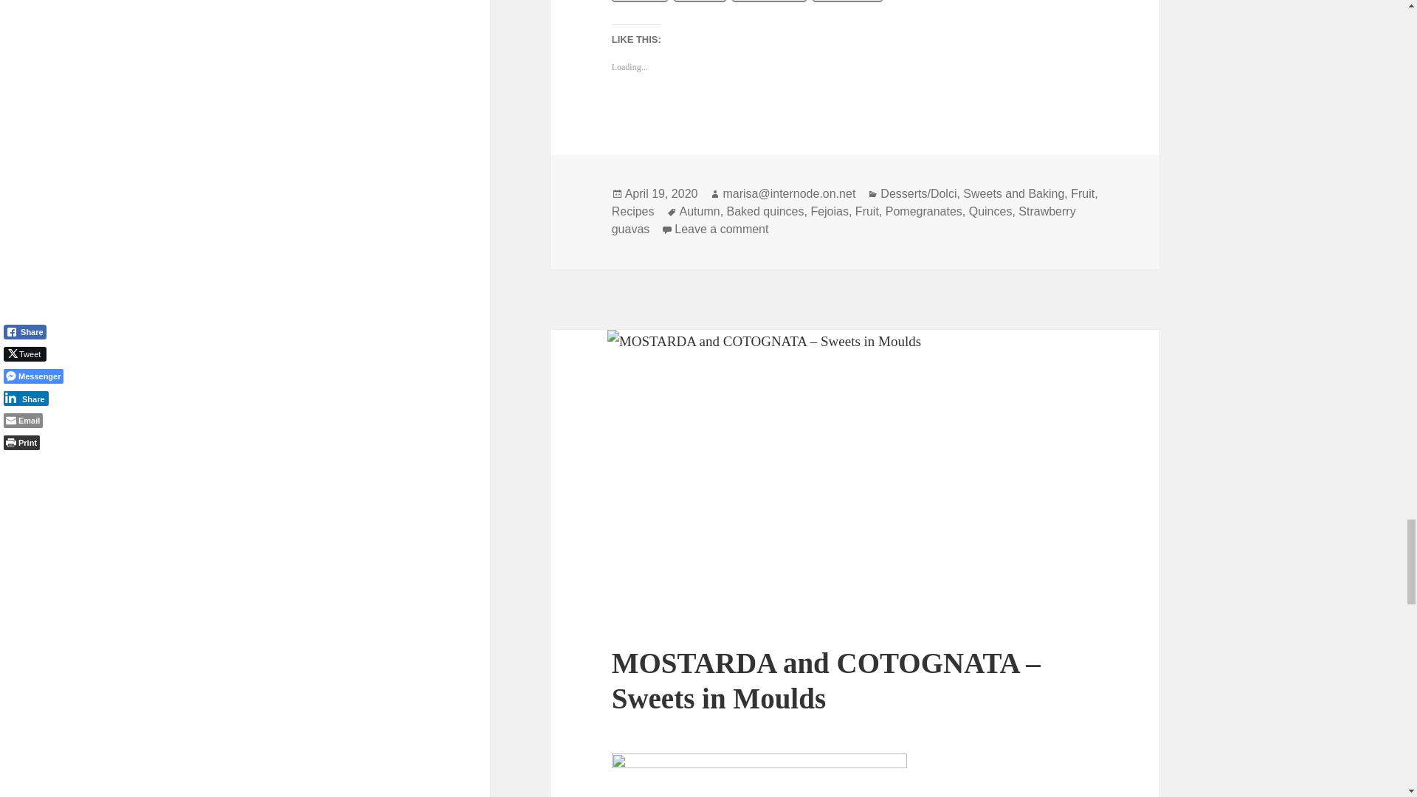 Image resolution: width=1417 pixels, height=797 pixels. I want to click on Click to print, so click(700, 1).